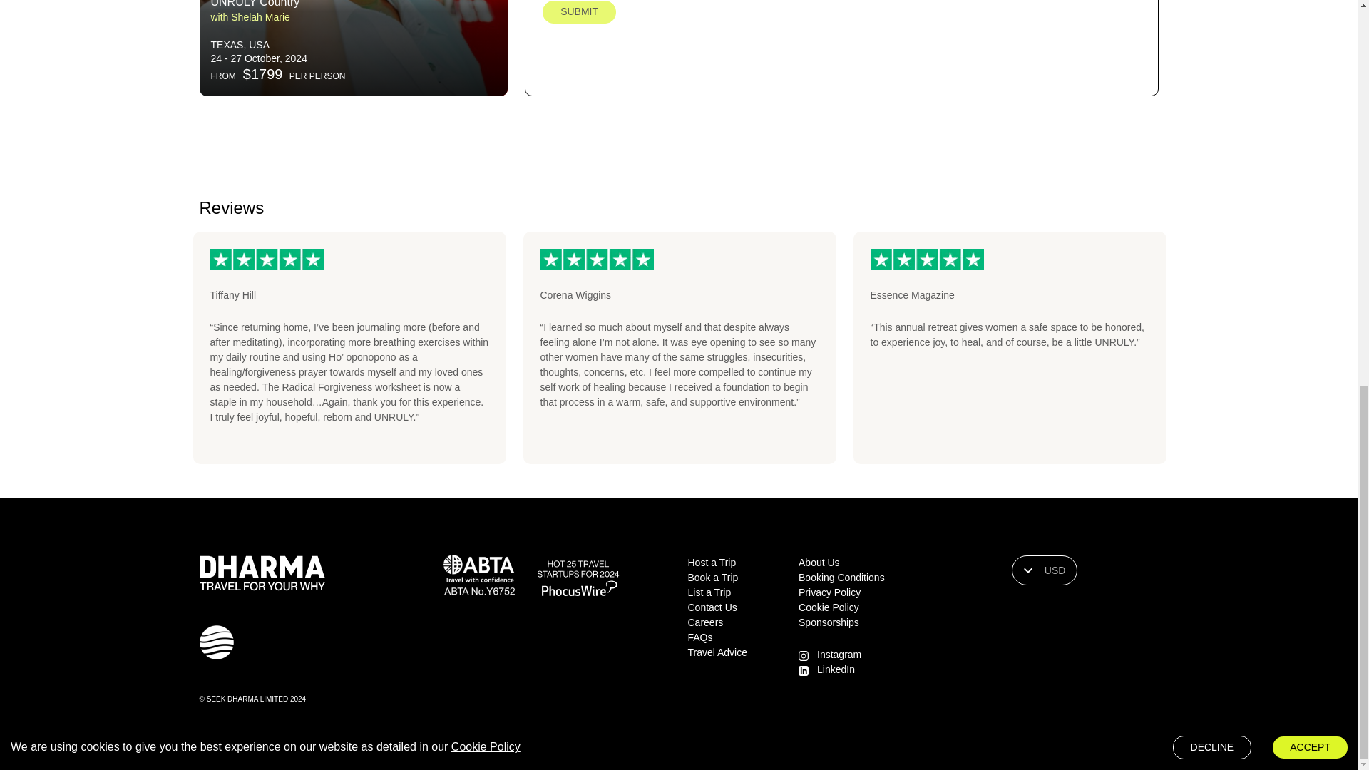  Describe the element at coordinates (839, 654) in the screenshot. I see `Instagram` at that location.